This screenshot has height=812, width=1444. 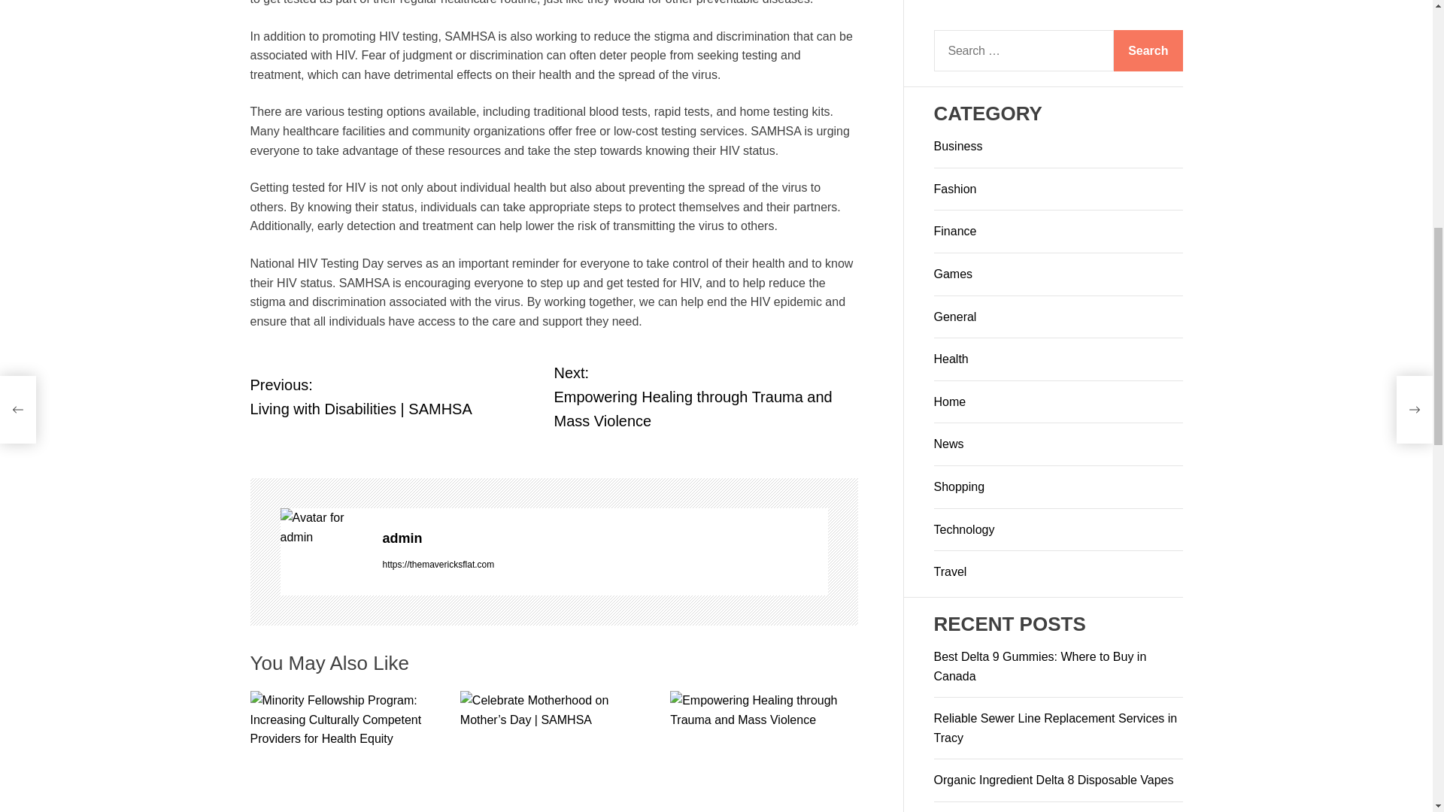 I want to click on admin, so click(x=323, y=527).